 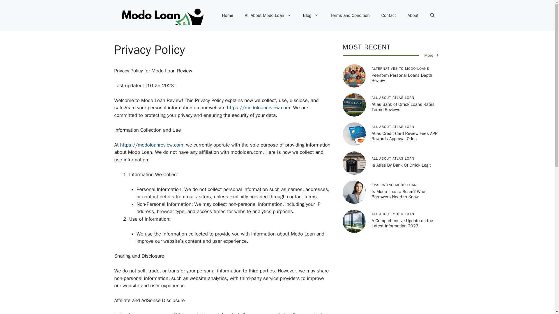 I want to click on Is Atlas By Bank Of Orrick Legit, so click(x=401, y=165).